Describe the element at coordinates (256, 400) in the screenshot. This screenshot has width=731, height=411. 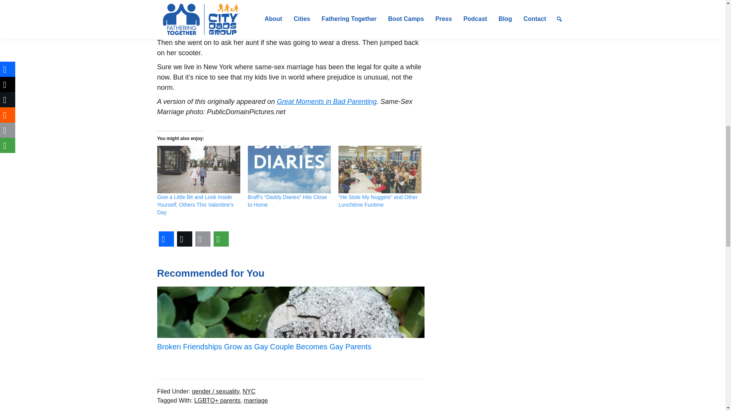
I see `marriage` at that location.